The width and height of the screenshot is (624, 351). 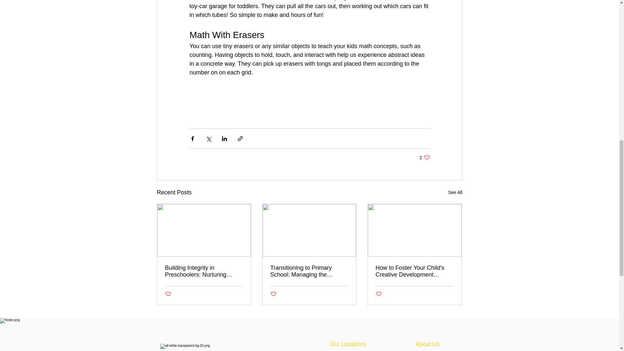 What do you see at coordinates (424, 157) in the screenshot?
I see `Transitioning to Primary School: Managing the Nervousness` at bounding box center [424, 157].